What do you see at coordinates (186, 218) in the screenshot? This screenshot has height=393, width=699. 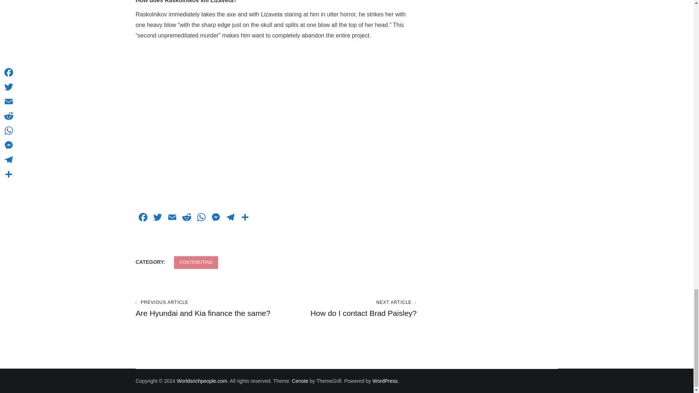 I see `Reddit` at bounding box center [186, 218].